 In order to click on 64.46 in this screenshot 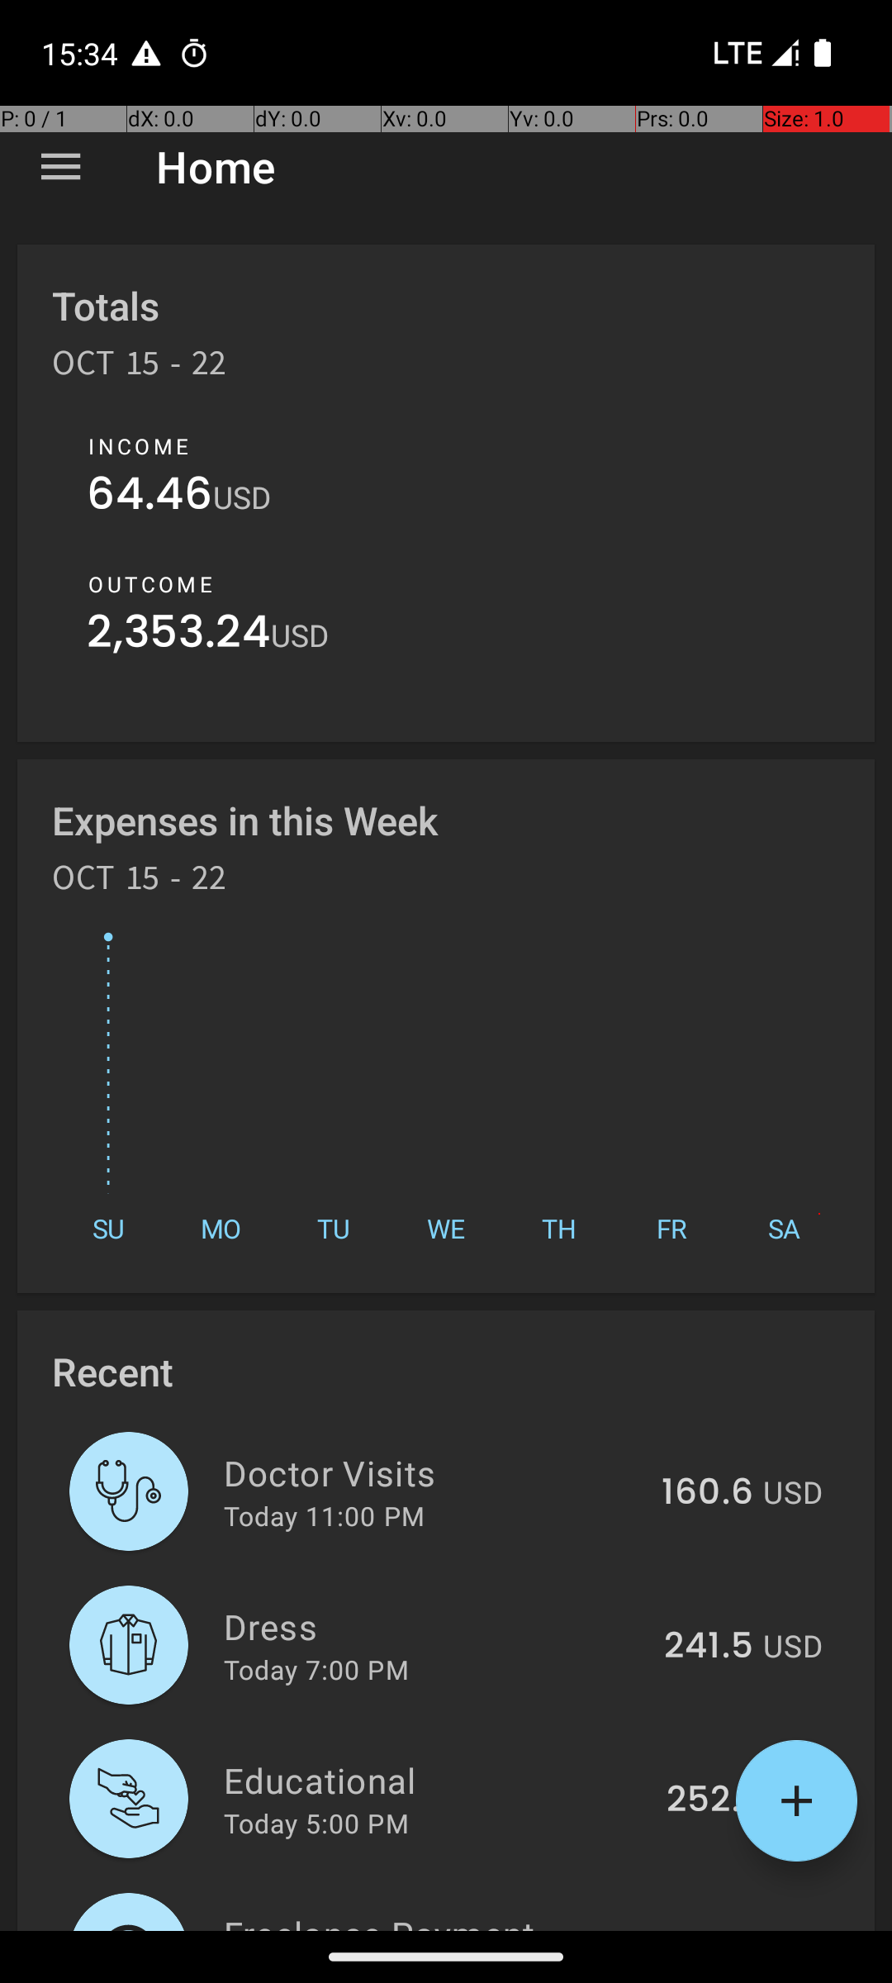, I will do `click(150, 497)`.